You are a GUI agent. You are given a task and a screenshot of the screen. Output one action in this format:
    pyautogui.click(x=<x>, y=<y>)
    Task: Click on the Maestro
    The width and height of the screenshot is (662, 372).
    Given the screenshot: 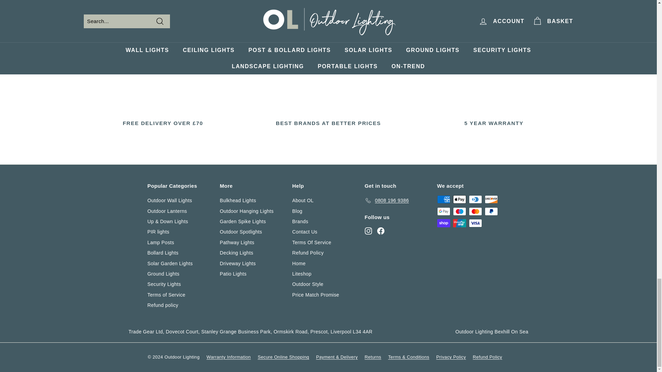 What is the action you would take?
    pyautogui.click(x=459, y=211)
    